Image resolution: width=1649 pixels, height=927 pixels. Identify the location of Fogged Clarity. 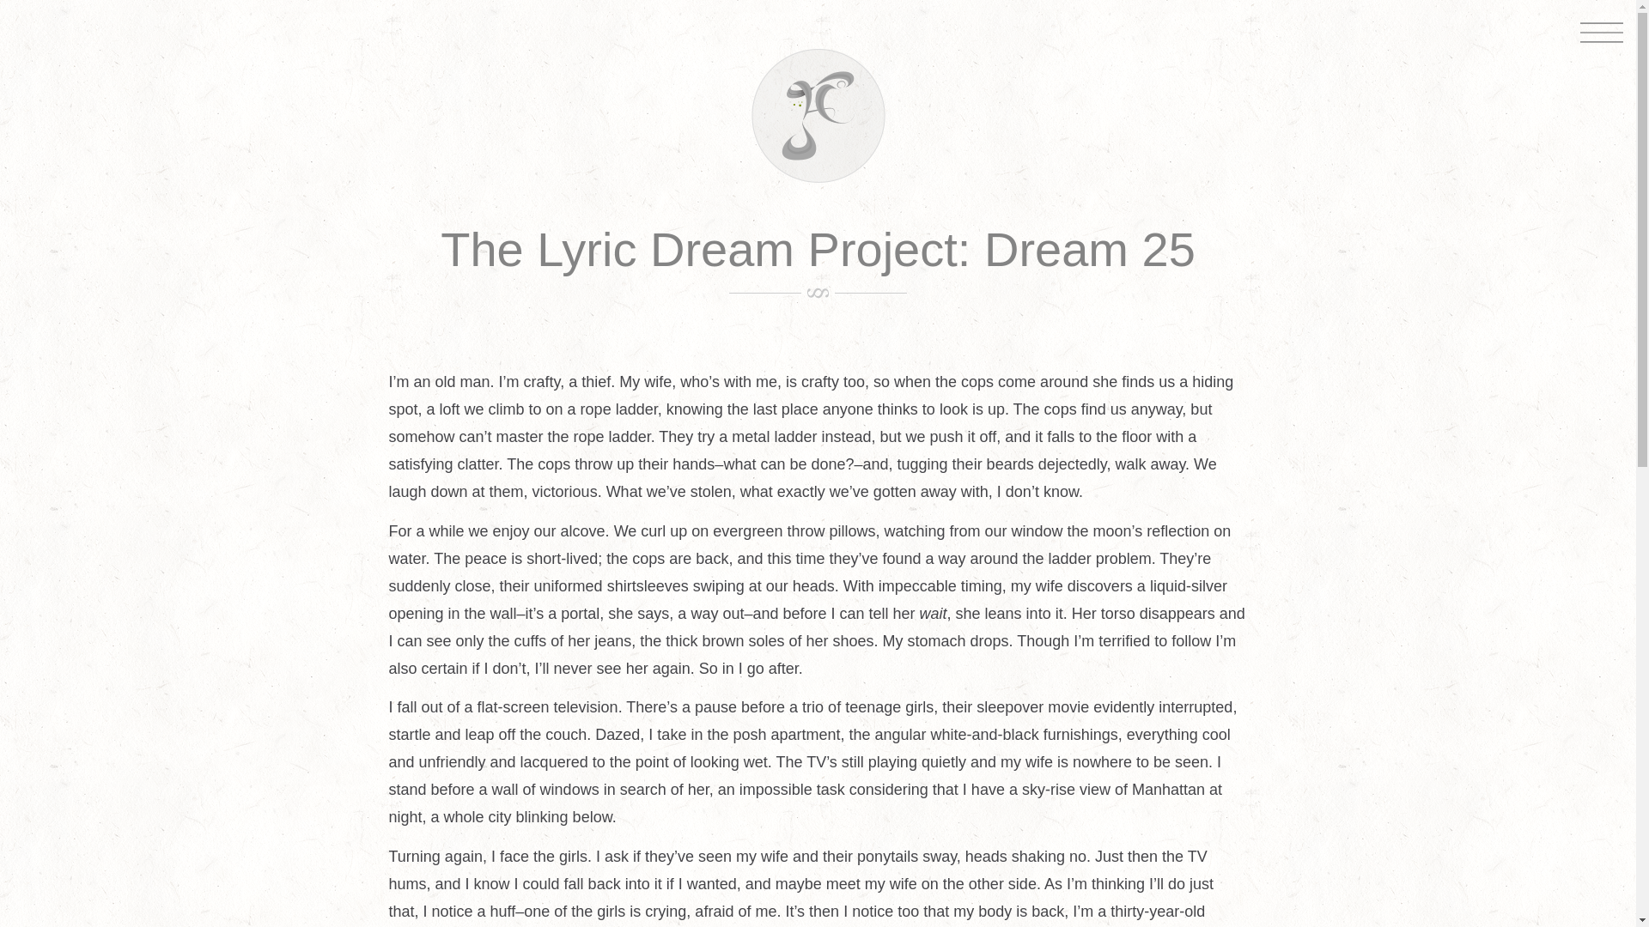
(817, 178).